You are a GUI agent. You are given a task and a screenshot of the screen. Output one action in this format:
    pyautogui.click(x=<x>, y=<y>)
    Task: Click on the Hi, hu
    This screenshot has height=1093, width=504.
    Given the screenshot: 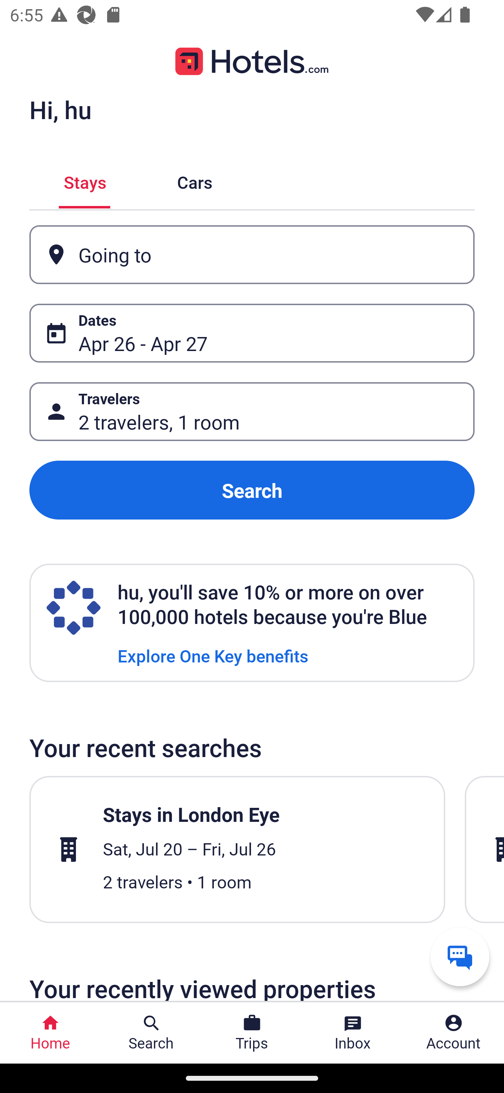 What is the action you would take?
    pyautogui.click(x=60, y=109)
    